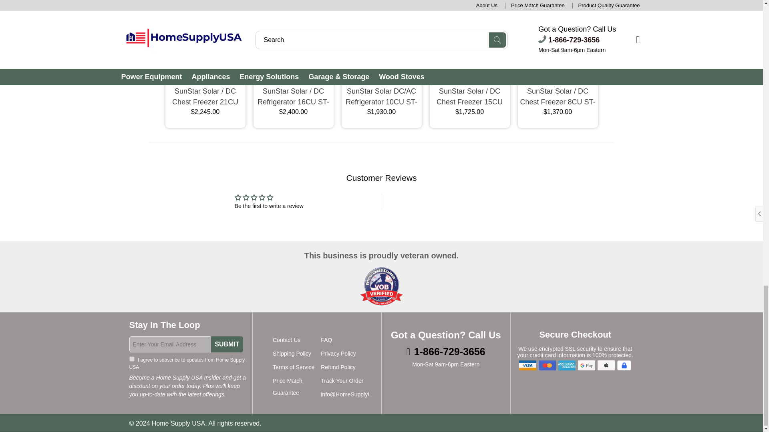  Describe the element at coordinates (131, 359) in the screenshot. I see `on` at that location.